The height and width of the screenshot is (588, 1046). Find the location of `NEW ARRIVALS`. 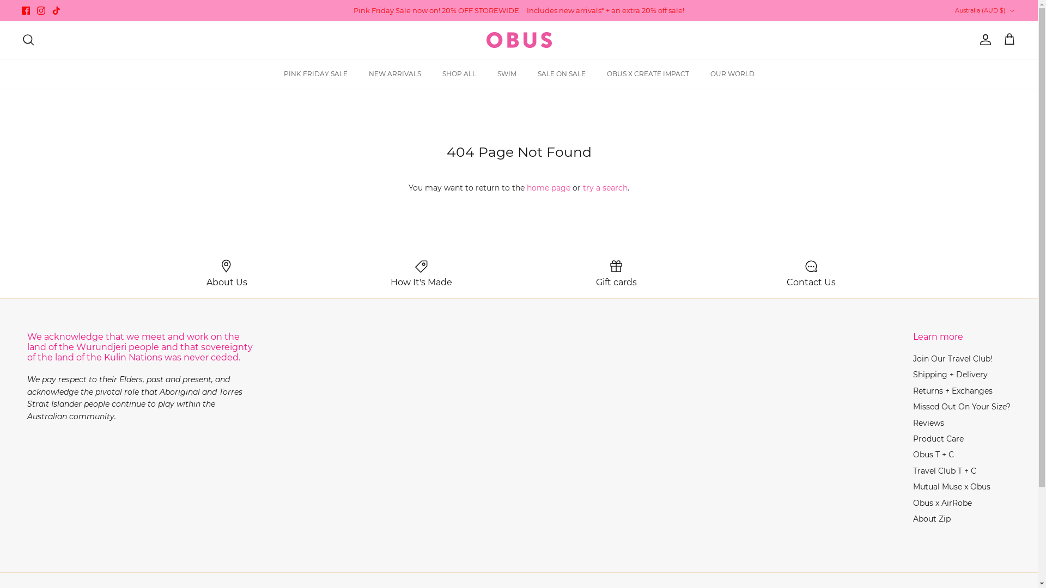

NEW ARRIVALS is located at coordinates (394, 74).